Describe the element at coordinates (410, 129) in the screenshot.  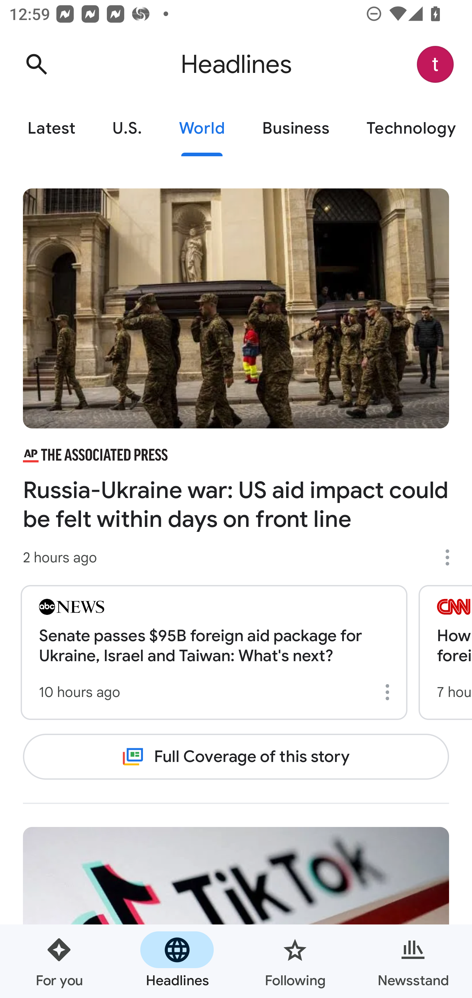
I see `Technology` at that location.